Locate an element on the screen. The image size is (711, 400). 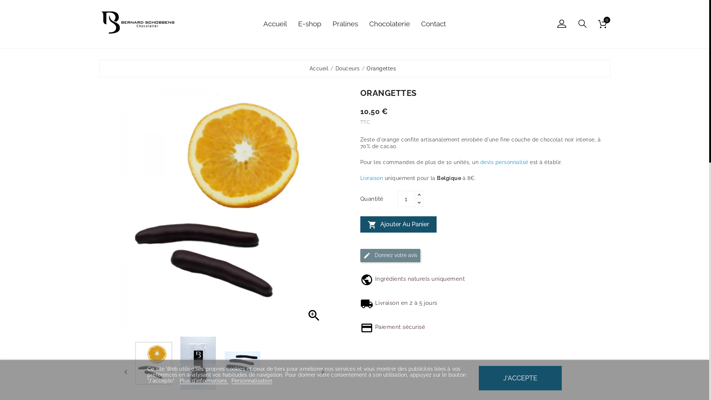
Accueil is located at coordinates (275, 24).